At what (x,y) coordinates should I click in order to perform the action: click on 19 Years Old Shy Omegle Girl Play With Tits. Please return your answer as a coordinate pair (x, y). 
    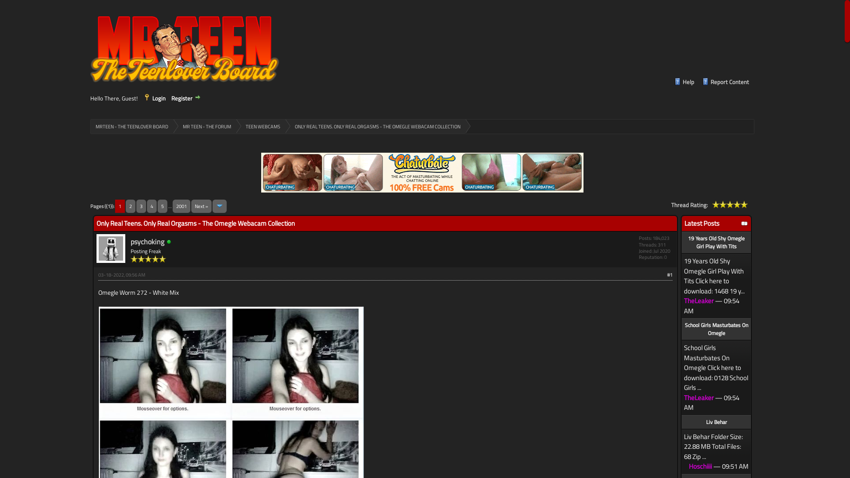
    Looking at the image, I should click on (716, 243).